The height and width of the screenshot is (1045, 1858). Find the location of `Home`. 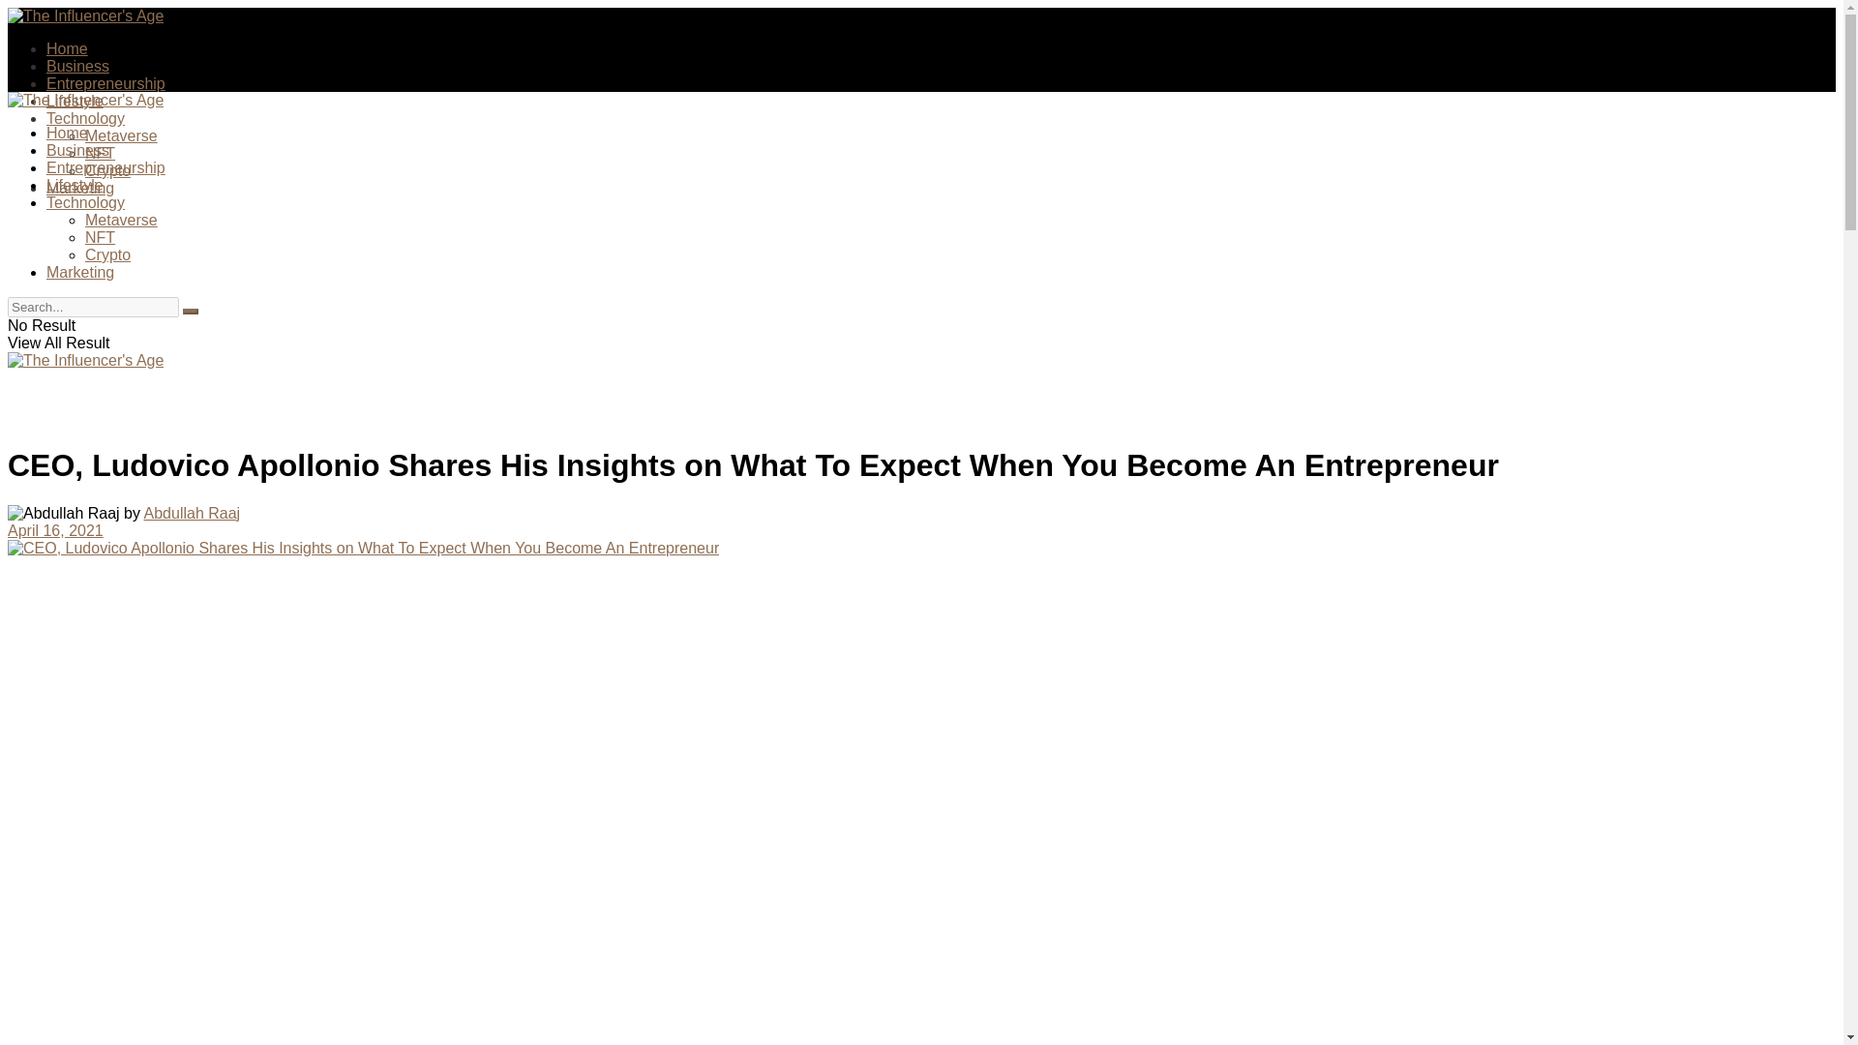

Home is located at coordinates (67, 48).